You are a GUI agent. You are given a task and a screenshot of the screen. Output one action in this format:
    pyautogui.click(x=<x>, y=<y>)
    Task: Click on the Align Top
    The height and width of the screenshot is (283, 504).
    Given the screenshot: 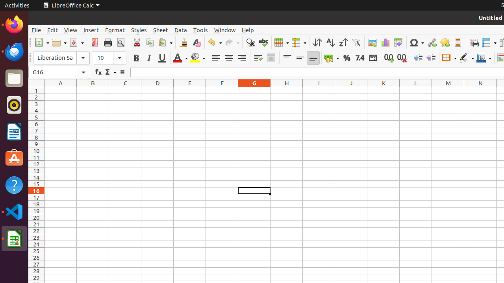 What is the action you would take?
    pyautogui.click(x=287, y=58)
    